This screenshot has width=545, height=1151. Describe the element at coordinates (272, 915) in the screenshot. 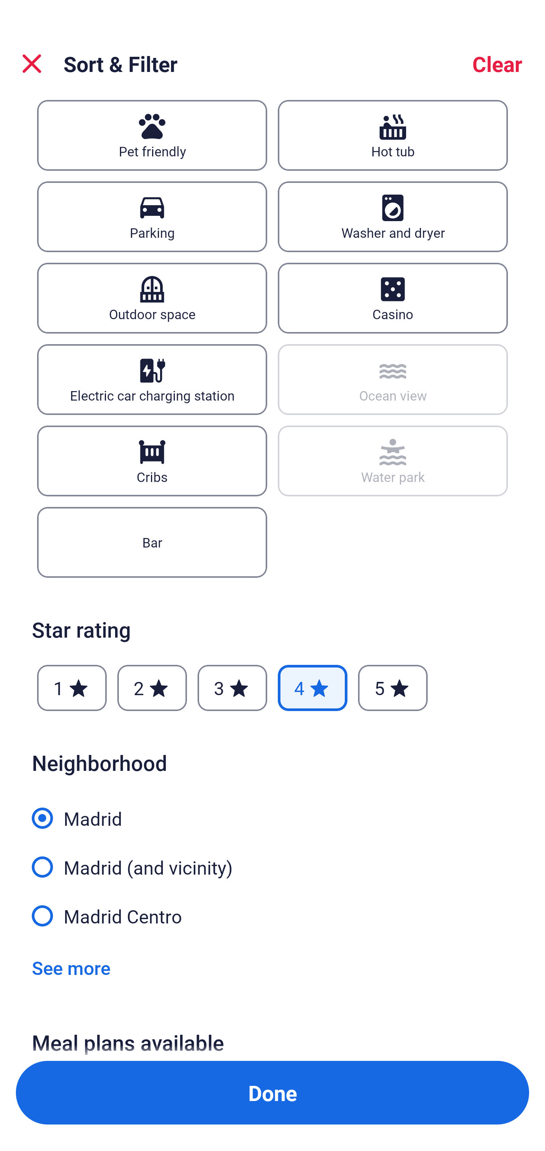

I see `Madrid Centro` at that location.